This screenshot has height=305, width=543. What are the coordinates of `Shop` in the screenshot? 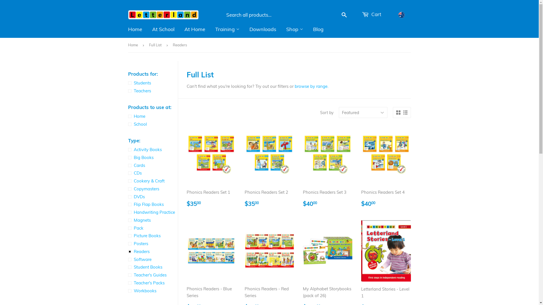 It's located at (294, 29).